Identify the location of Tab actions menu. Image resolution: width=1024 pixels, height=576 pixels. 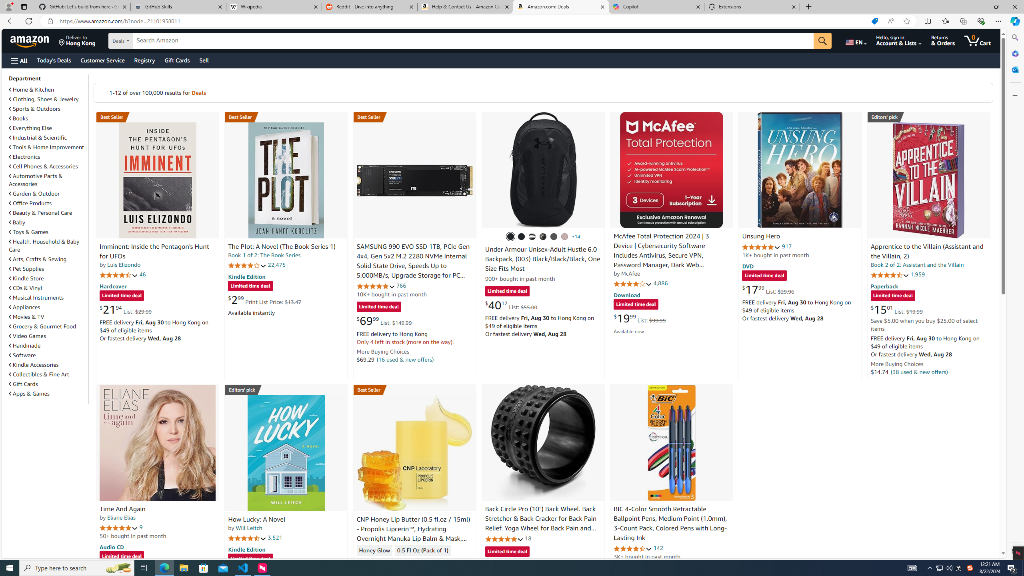
(24, 6).